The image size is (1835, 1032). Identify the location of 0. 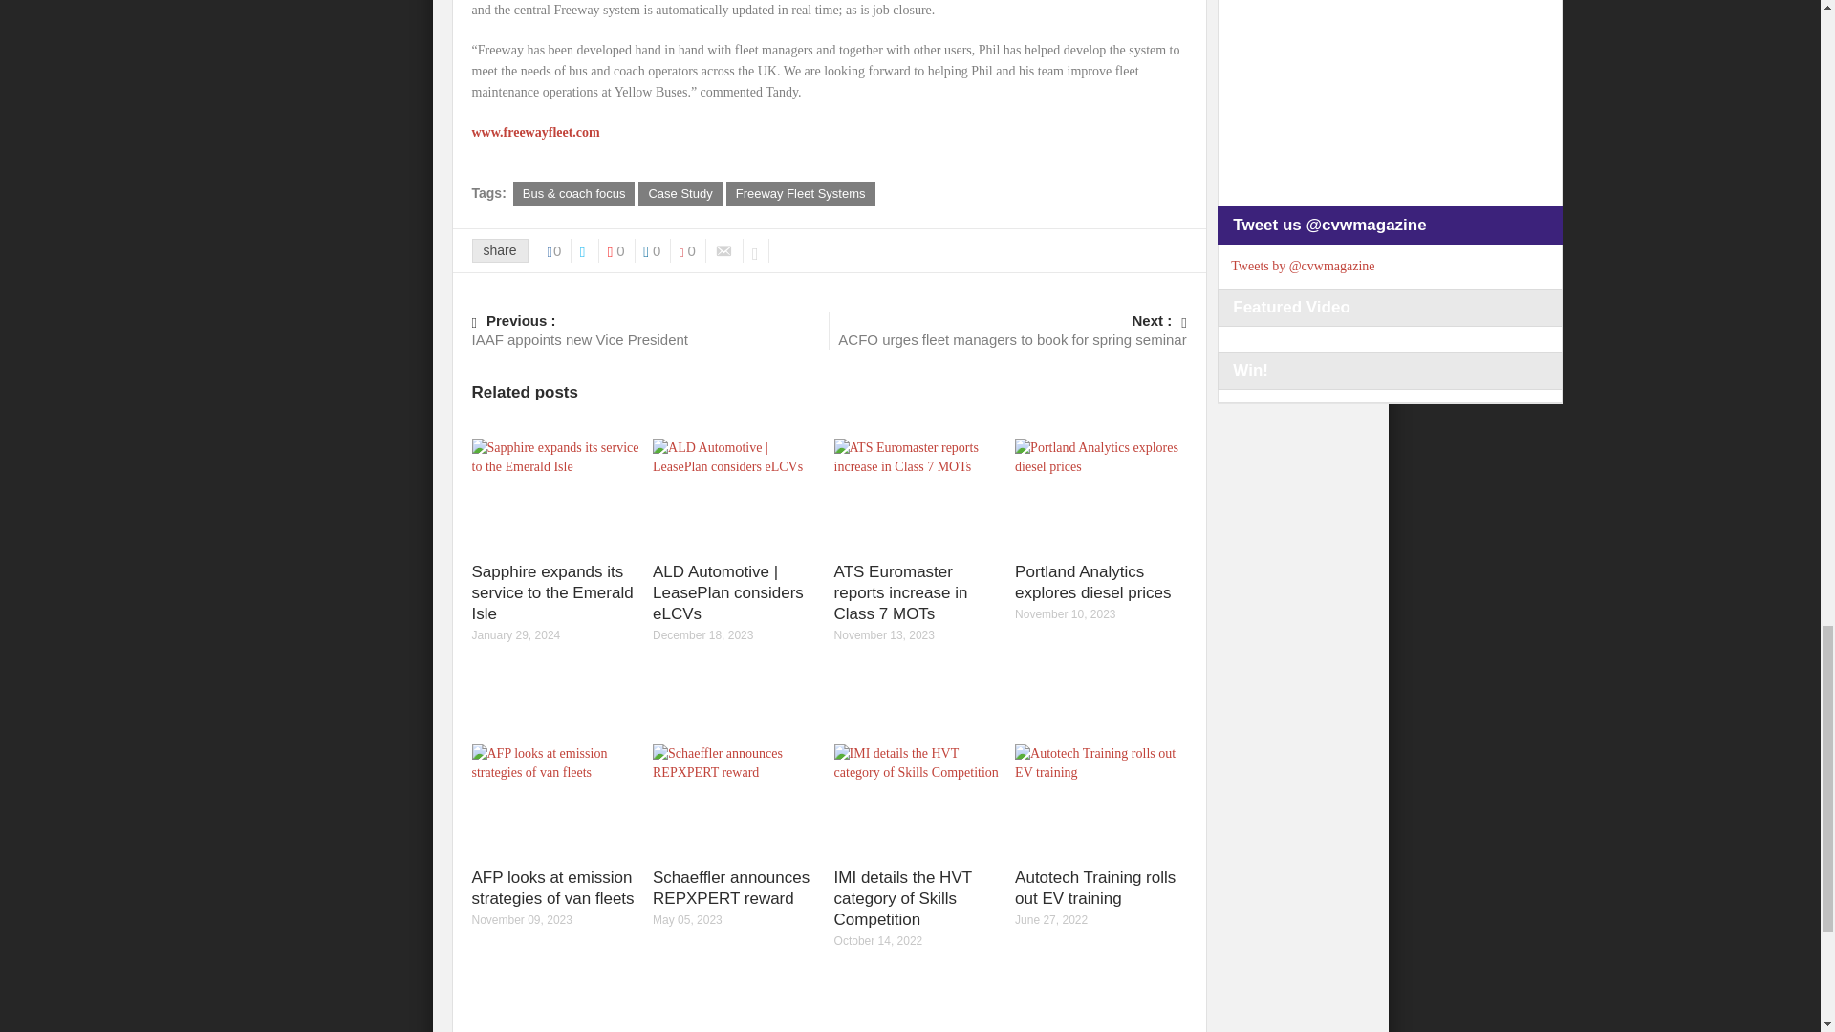
(535, 132).